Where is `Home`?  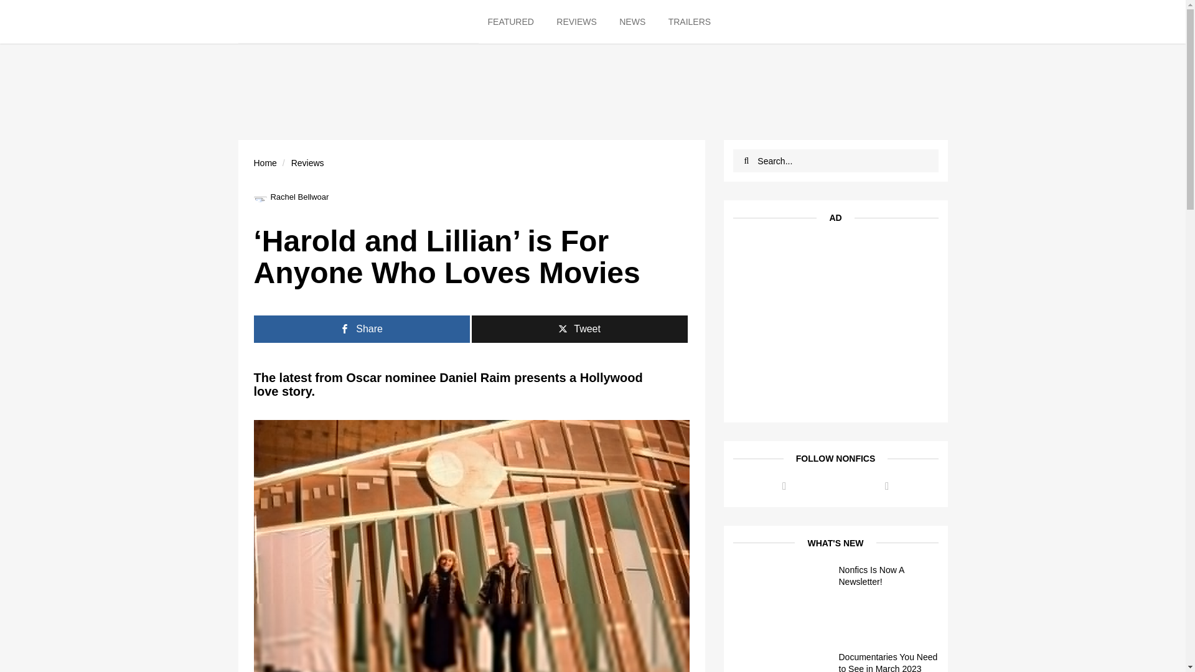
Home is located at coordinates (265, 163).